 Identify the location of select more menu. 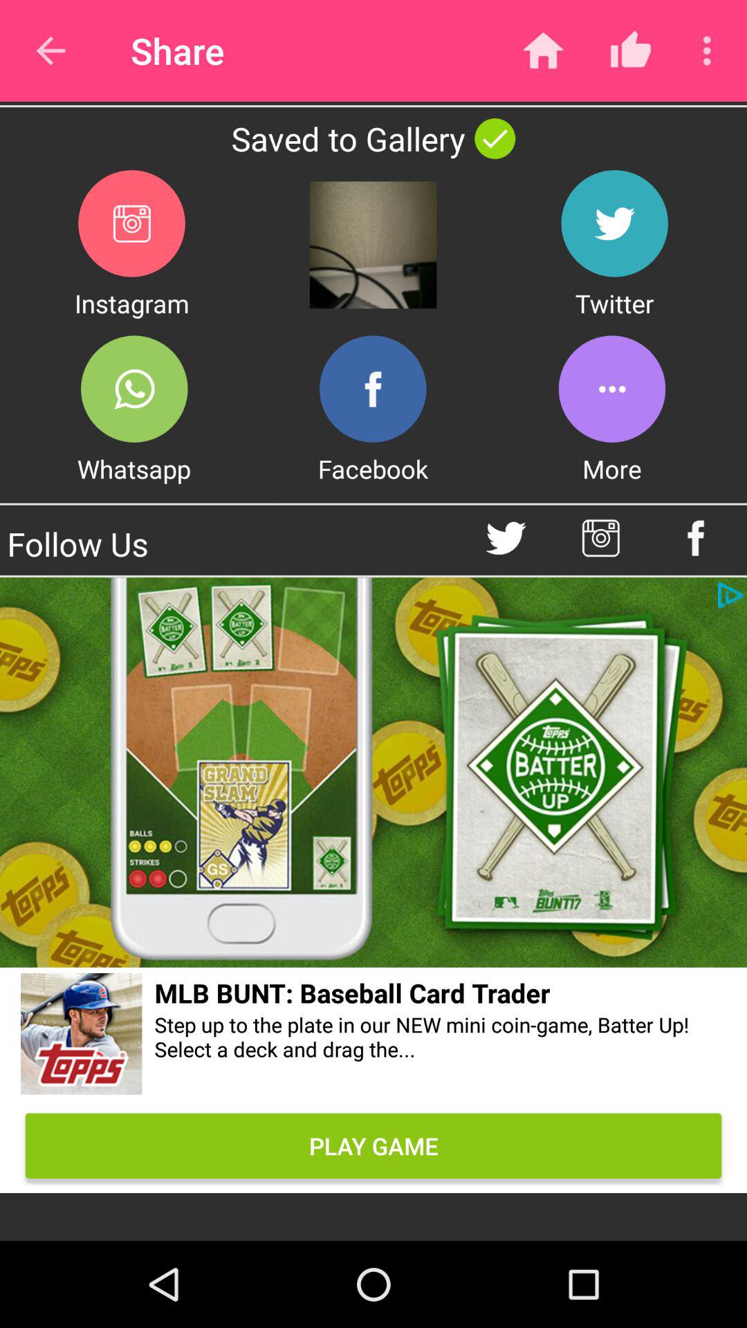
(611, 389).